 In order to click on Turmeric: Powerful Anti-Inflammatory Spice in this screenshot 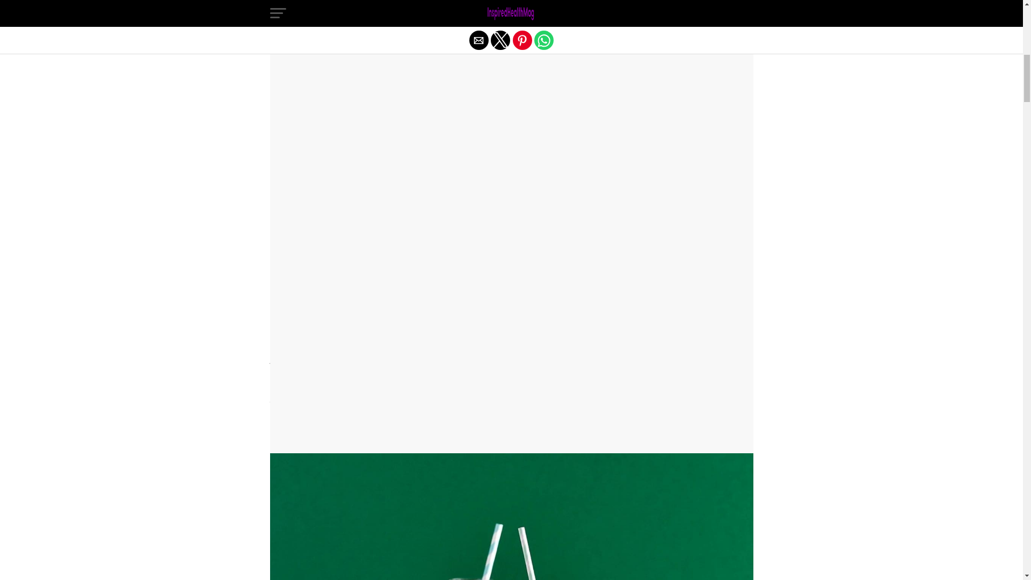, I will do `click(379, 109)`.